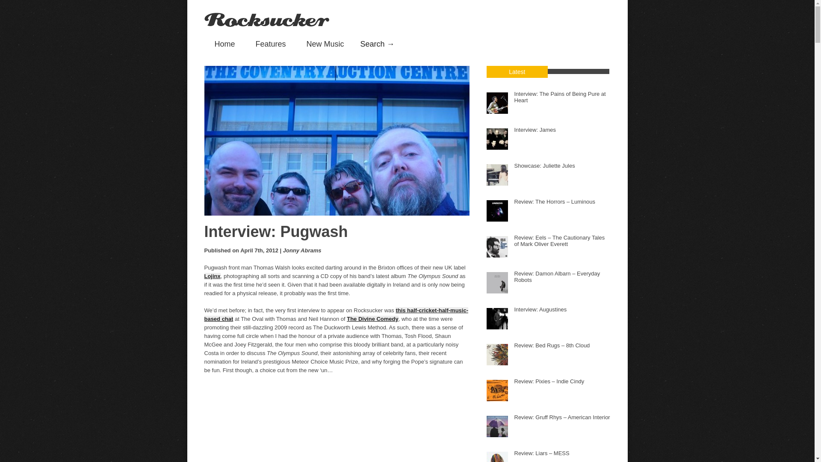 The height and width of the screenshot is (462, 821). Describe the element at coordinates (517, 72) in the screenshot. I see `Latest` at that location.